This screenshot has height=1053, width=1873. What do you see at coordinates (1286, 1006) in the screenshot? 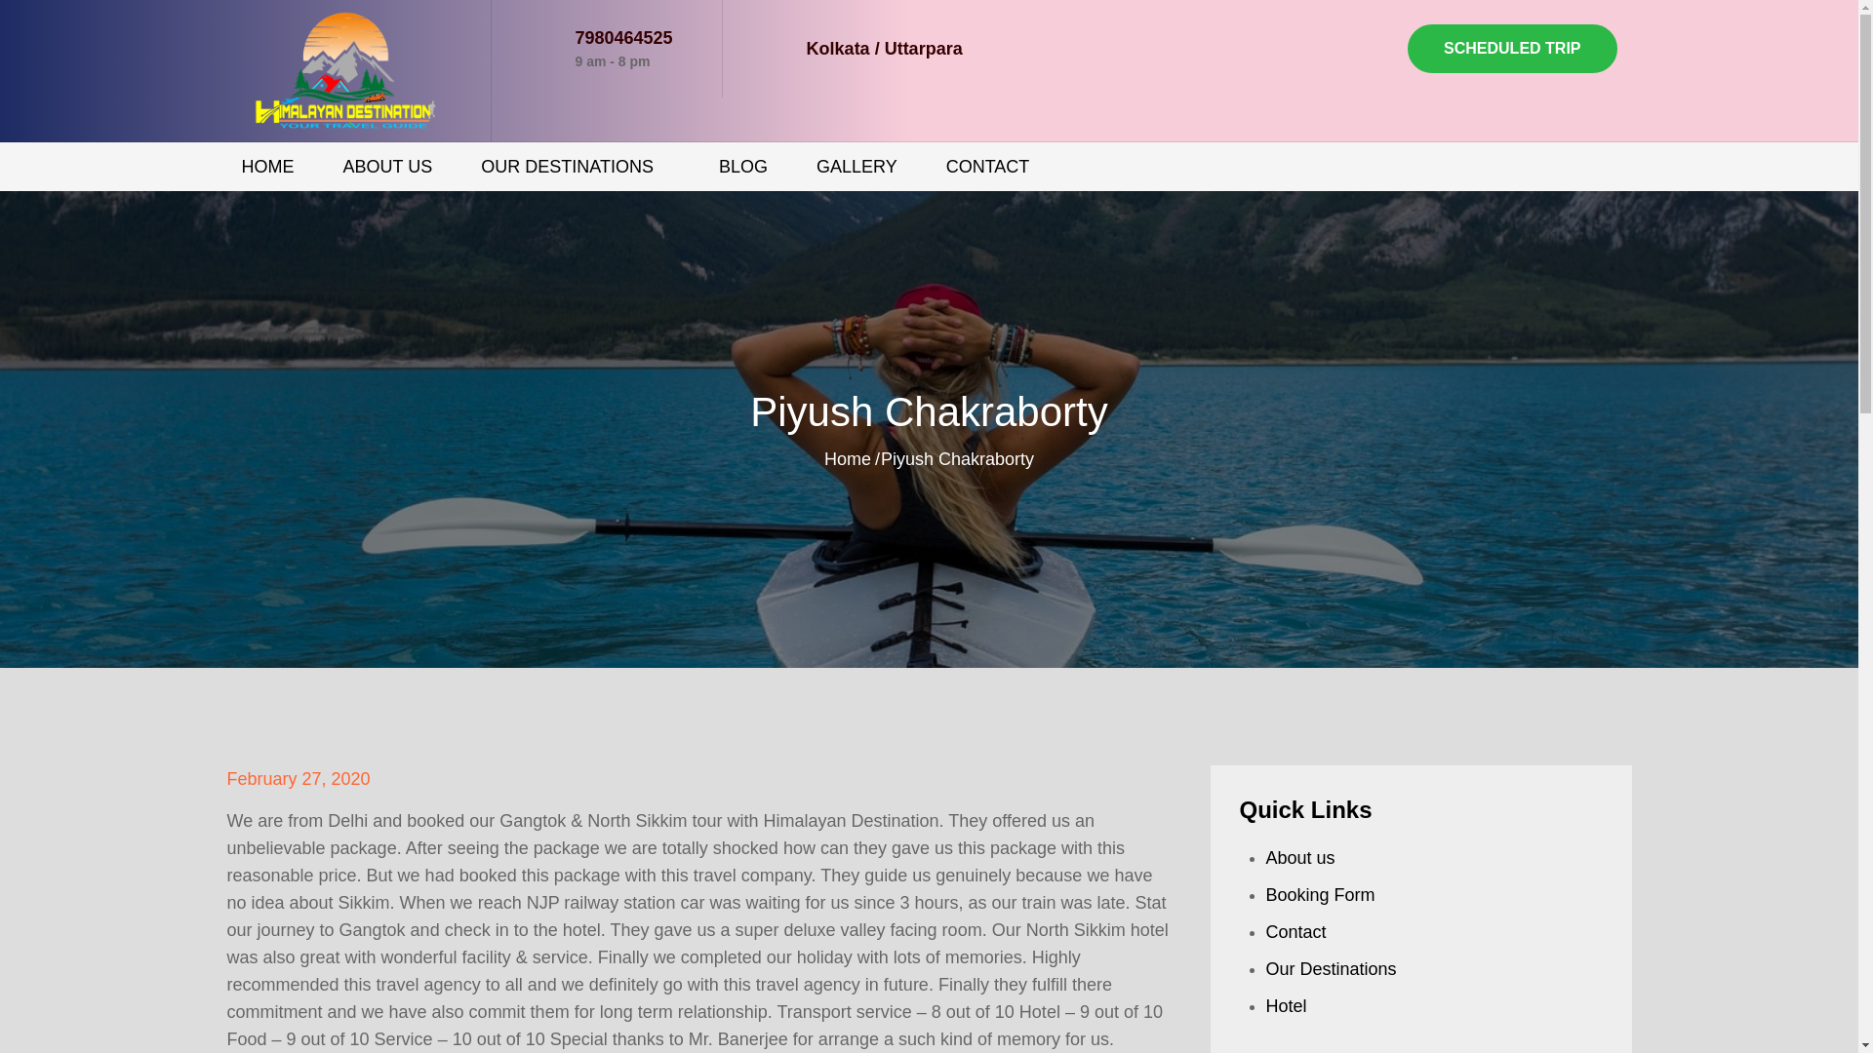
I see `Hotel` at bounding box center [1286, 1006].